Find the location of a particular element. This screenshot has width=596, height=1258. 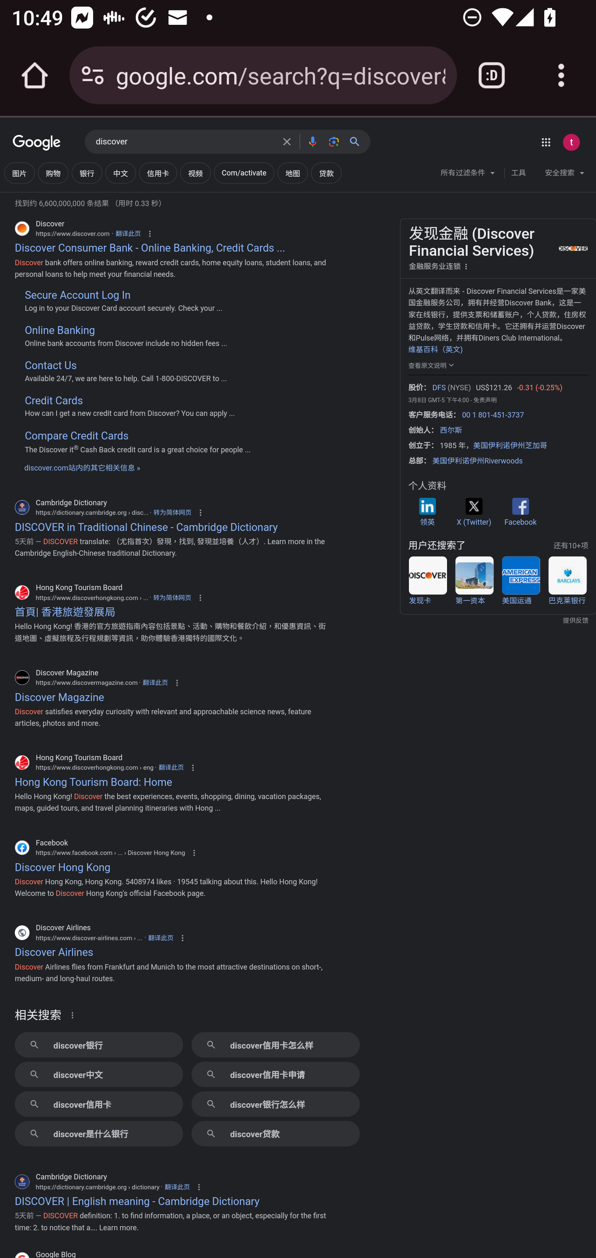

discover信用卡 is located at coordinates (99, 1104).